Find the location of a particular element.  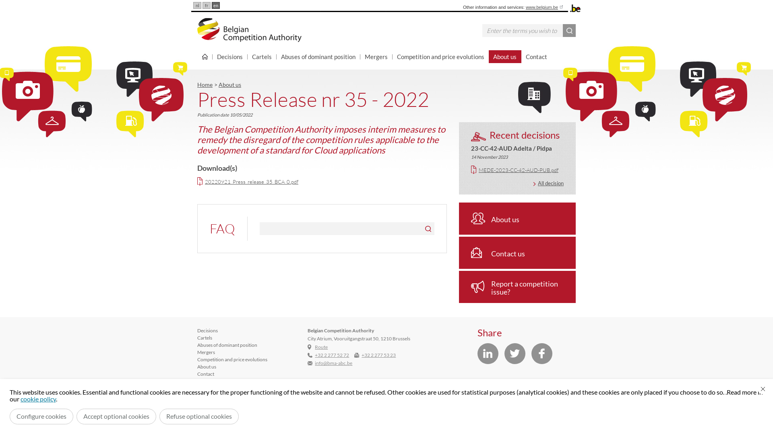

Privacy is located at coordinates (419, 397).